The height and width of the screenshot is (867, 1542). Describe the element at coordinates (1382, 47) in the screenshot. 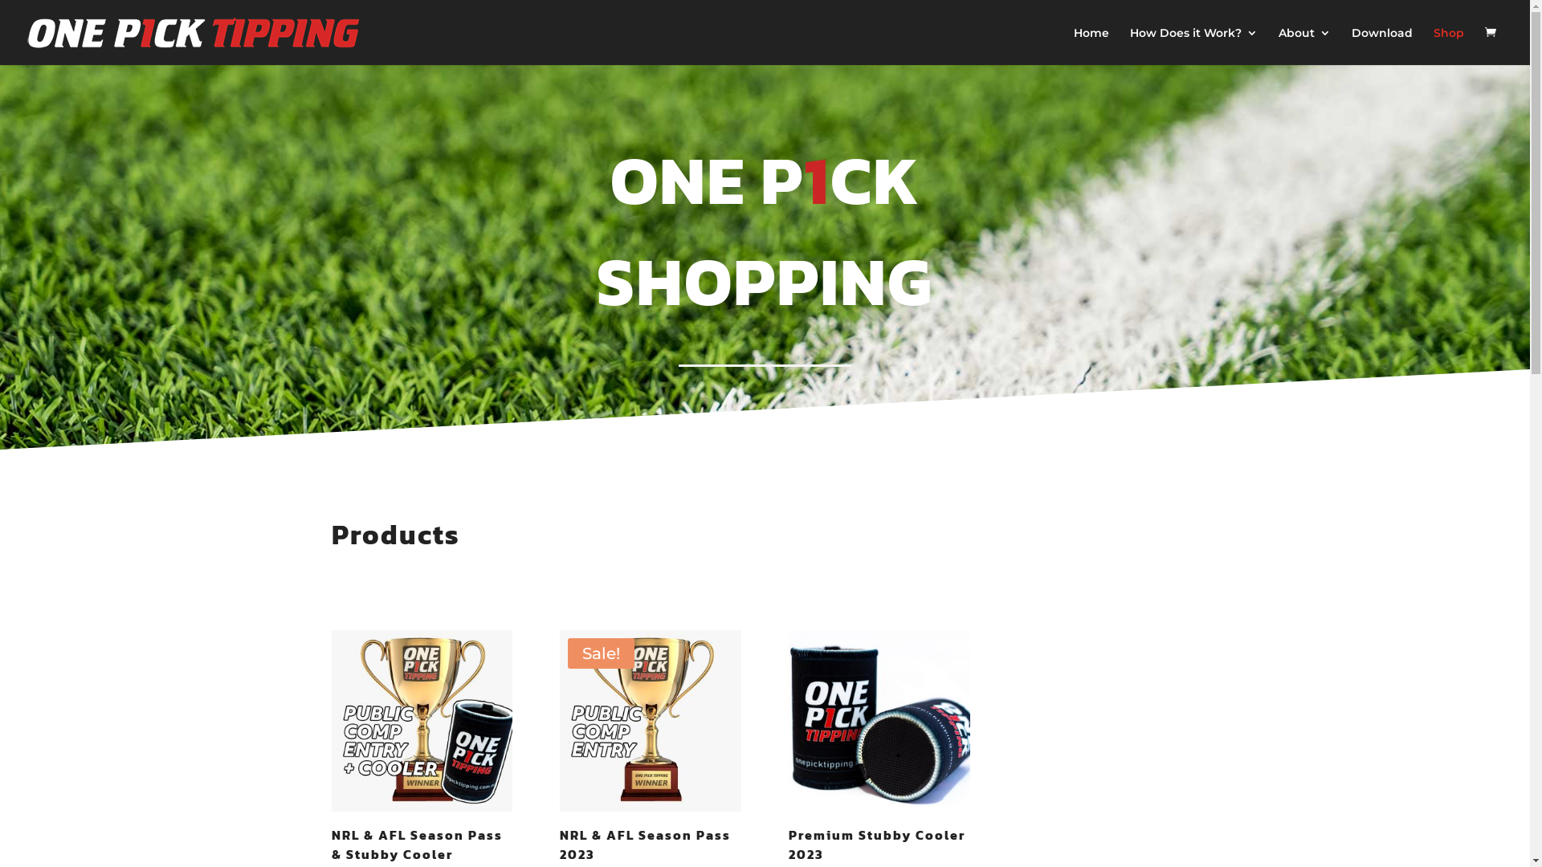

I see `Download` at that location.